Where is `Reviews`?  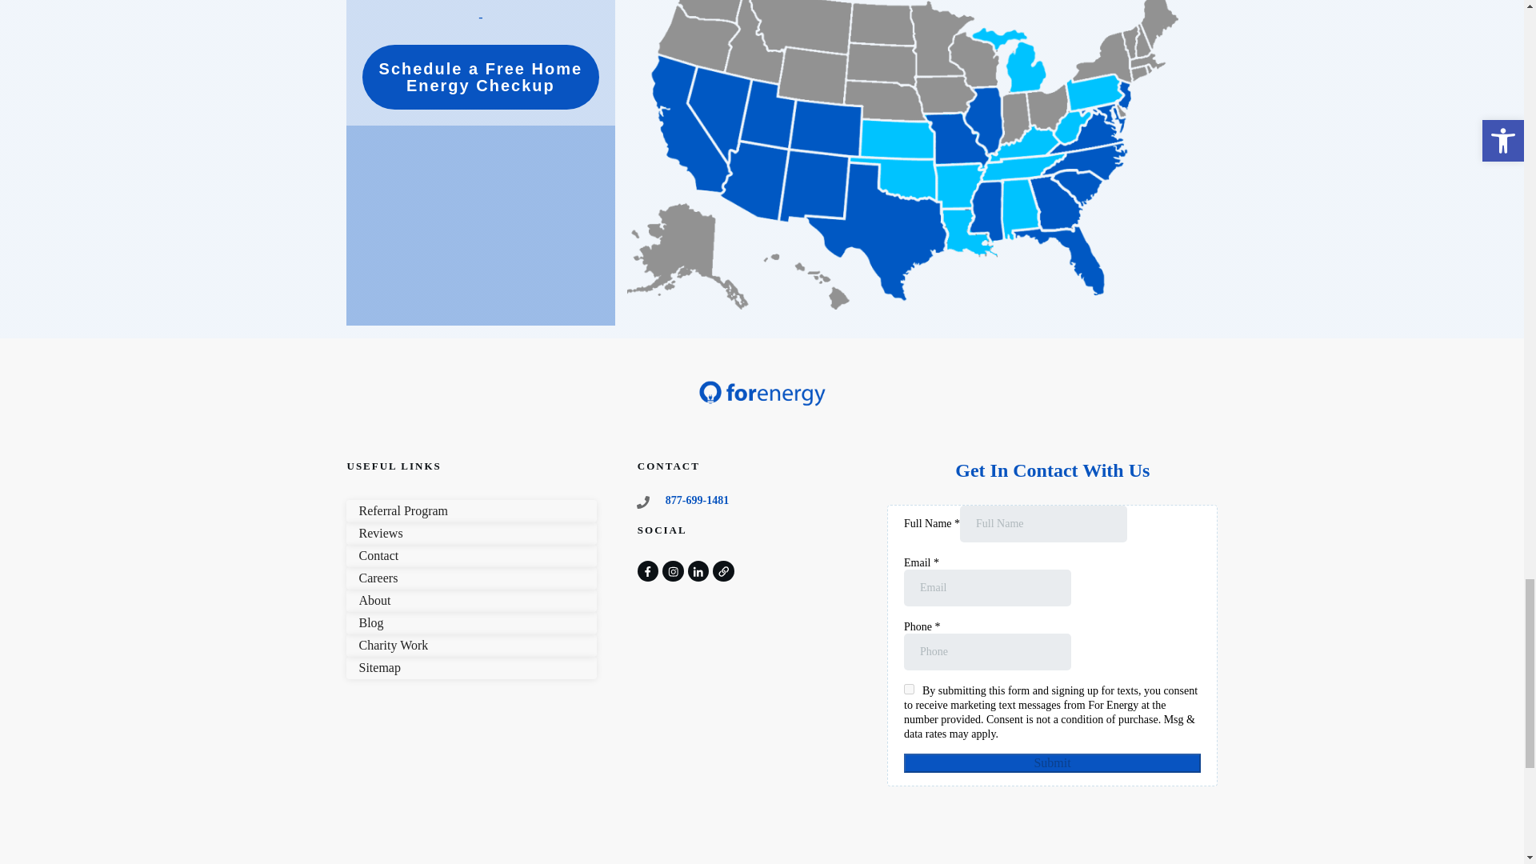
Reviews is located at coordinates (380, 533).